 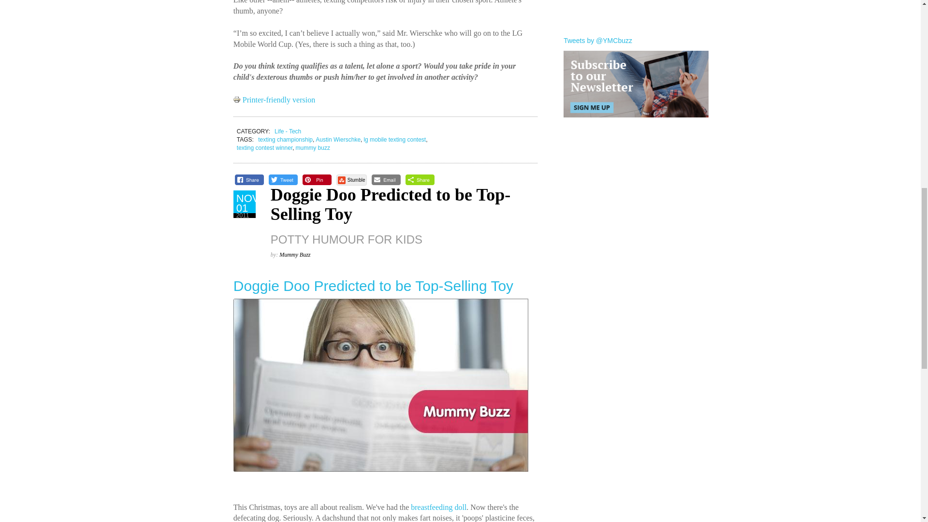 What do you see at coordinates (275, 100) in the screenshot?
I see `Display a printer-friendly version of this page.` at bounding box center [275, 100].